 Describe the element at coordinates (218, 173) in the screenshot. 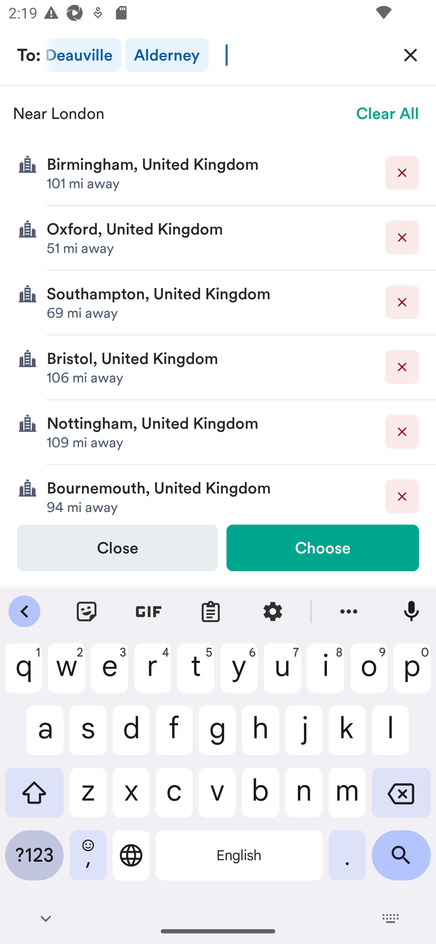

I see `Delete Birmingham, United Kingdom 101 mi away` at that location.